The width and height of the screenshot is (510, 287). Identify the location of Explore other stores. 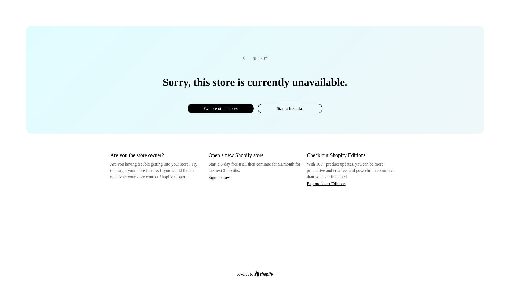
(220, 108).